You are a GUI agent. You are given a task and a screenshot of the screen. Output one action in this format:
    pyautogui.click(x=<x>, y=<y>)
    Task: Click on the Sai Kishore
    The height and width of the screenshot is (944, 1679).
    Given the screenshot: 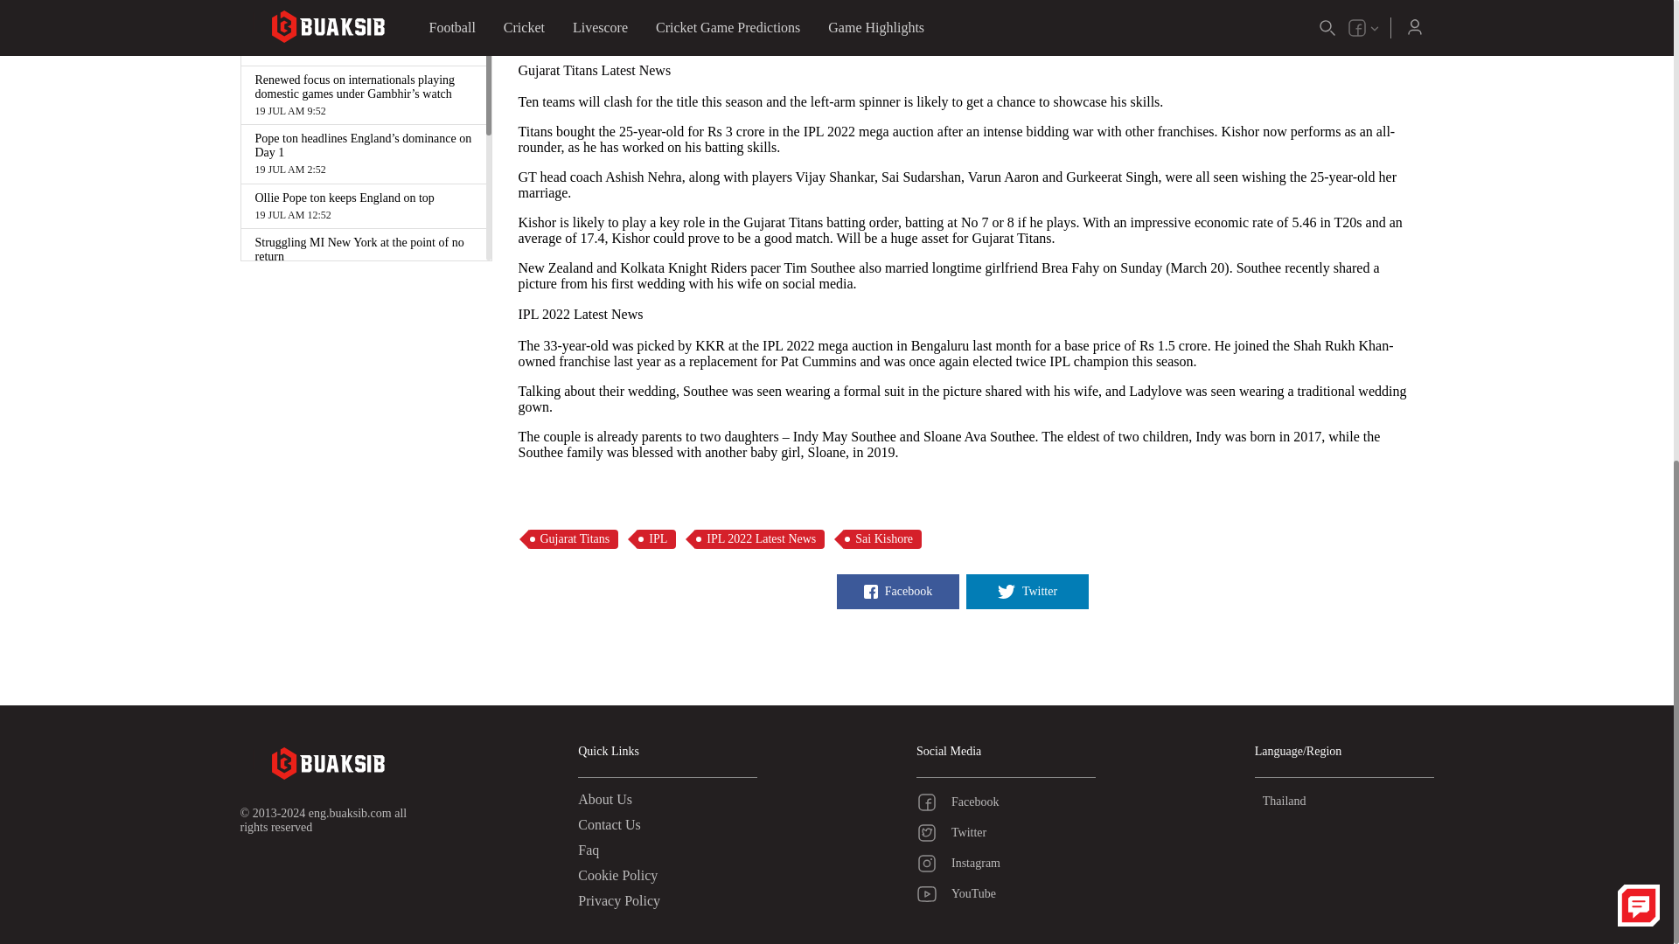 What is the action you would take?
    pyautogui.click(x=881, y=538)
    